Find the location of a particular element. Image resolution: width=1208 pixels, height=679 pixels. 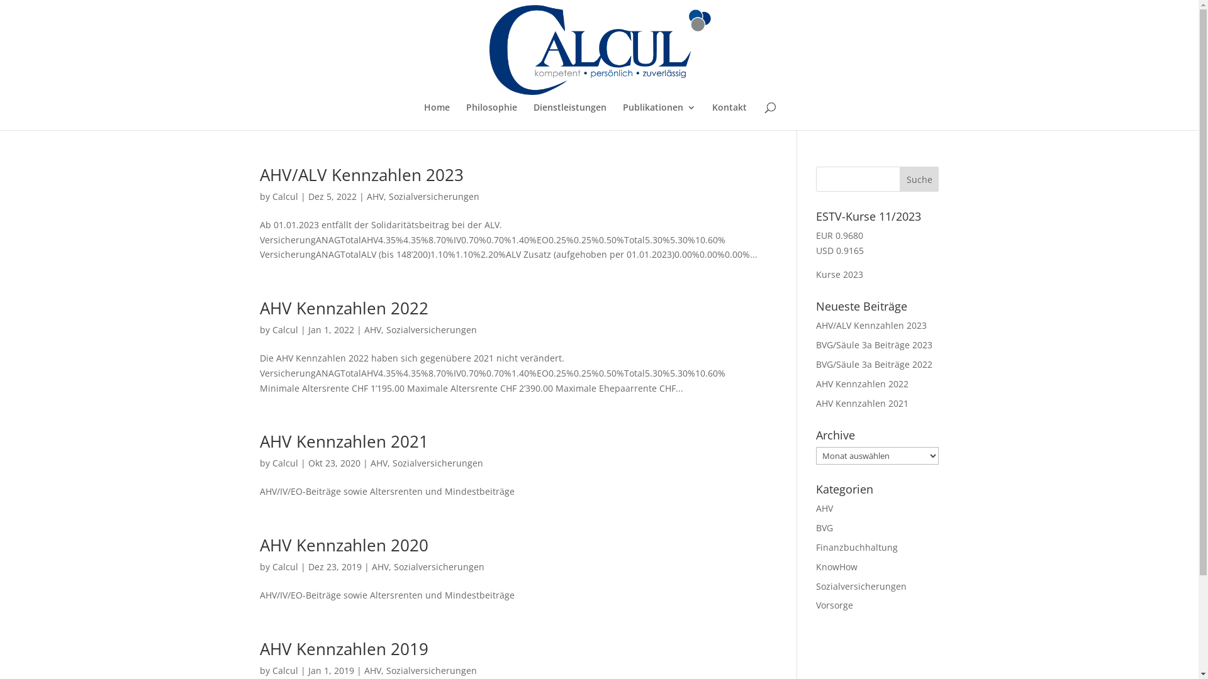

AHV Kennzahlen 2022 is located at coordinates (344, 308).